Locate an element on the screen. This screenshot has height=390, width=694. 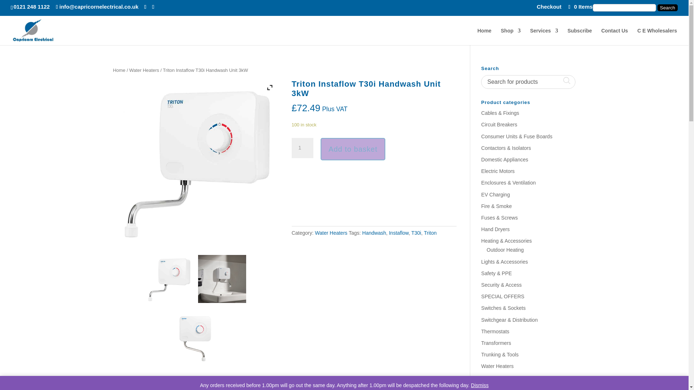
PayPal Message 1 is located at coordinates (374, 173).